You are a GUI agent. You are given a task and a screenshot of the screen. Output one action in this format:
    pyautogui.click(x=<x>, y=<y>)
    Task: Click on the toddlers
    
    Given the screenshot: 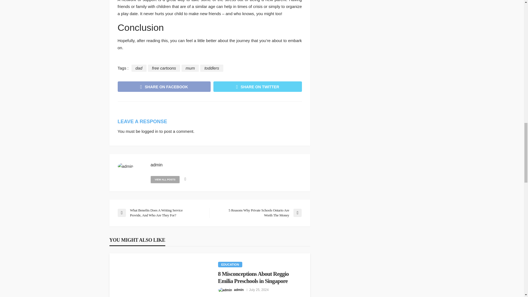 What is the action you would take?
    pyautogui.click(x=211, y=68)
    